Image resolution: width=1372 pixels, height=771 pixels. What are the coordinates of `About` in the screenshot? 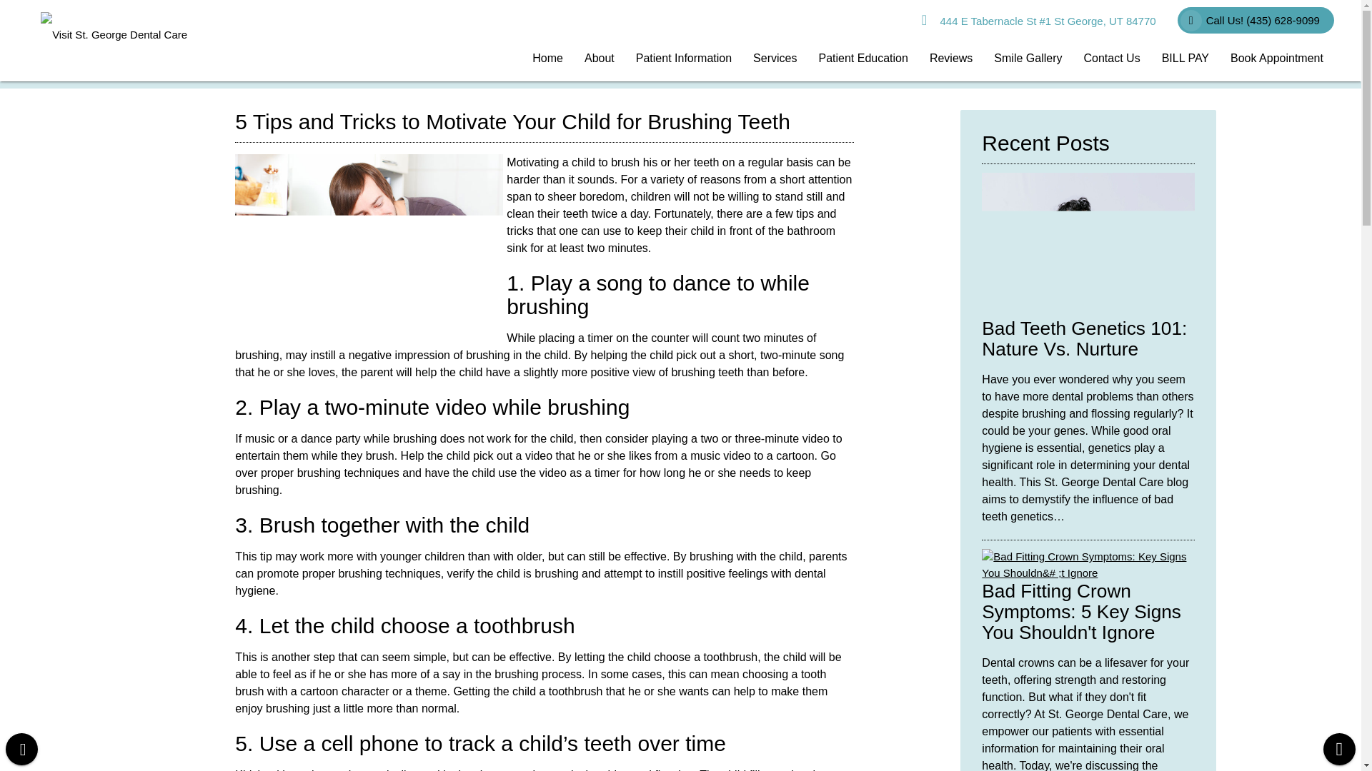 It's located at (599, 59).